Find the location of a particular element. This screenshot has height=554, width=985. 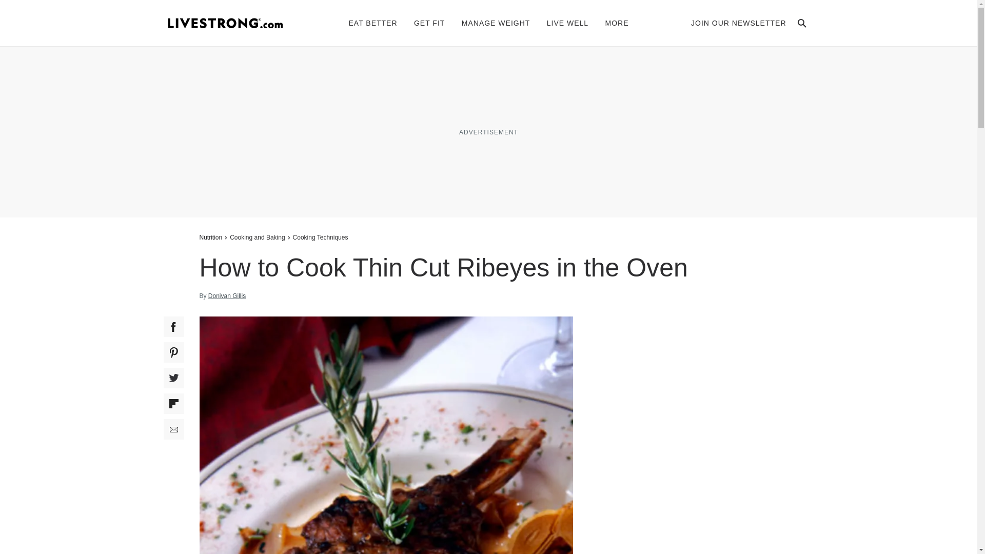

GET FIT is located at coordinates (429, 23).